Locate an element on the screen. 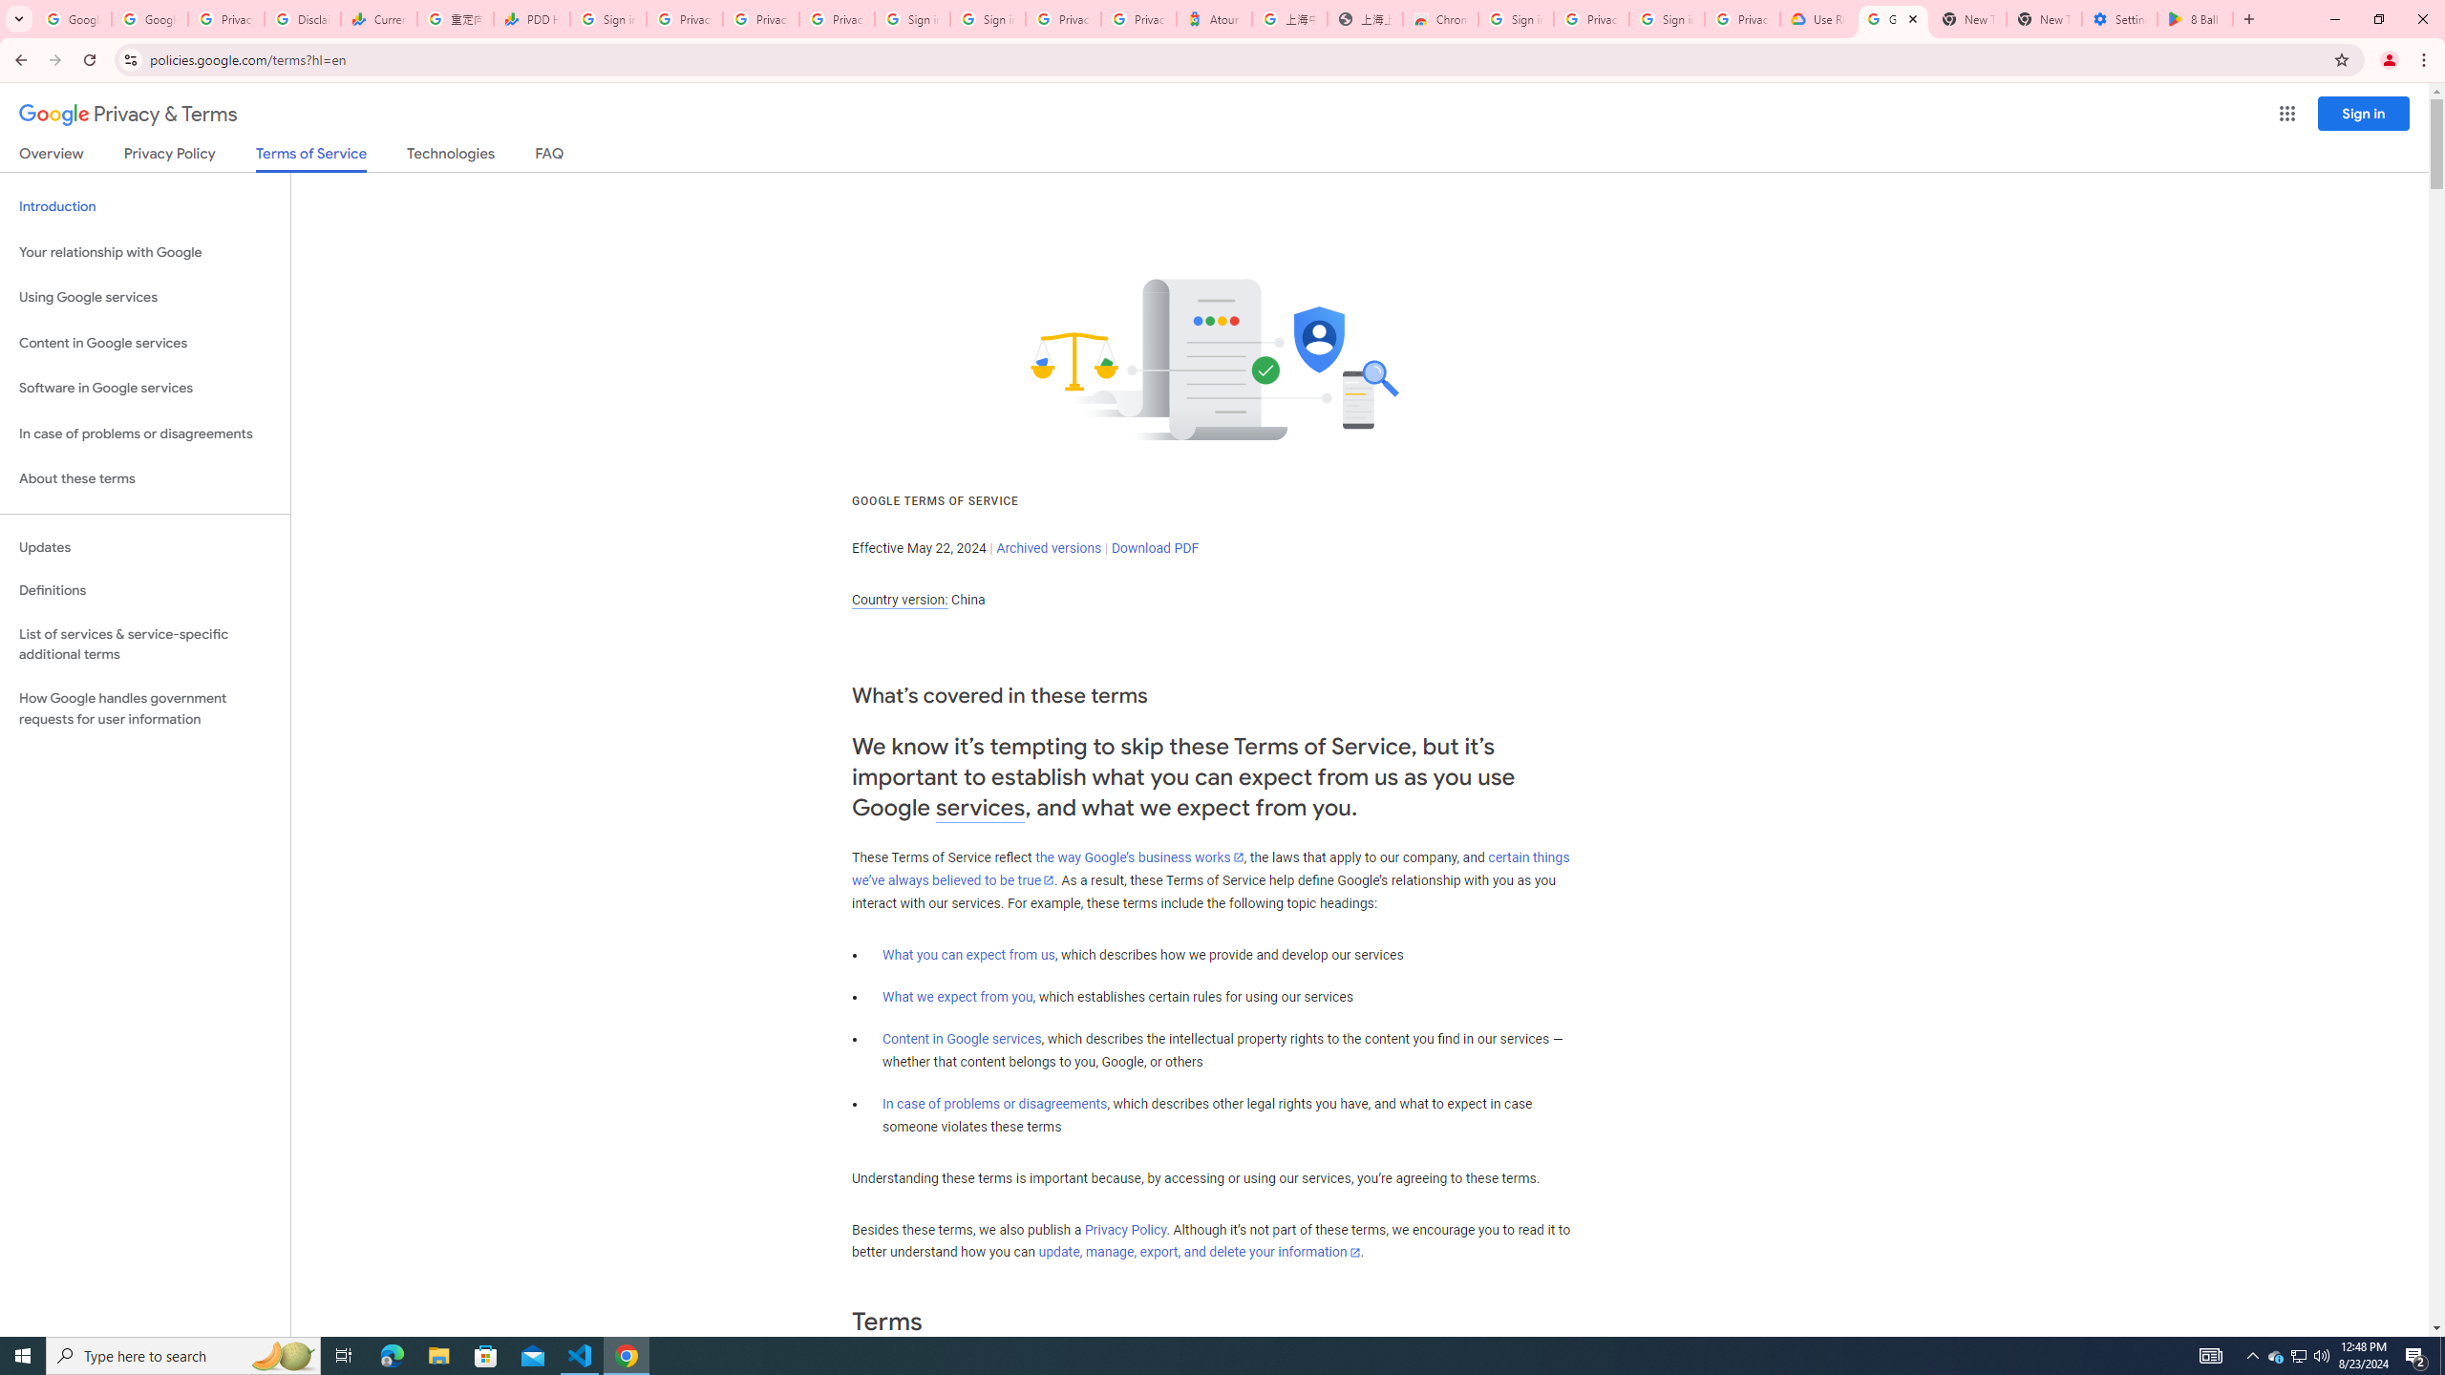 This screenshot has width=2445, height=1375. Overview is located at coordinates (52, 157).